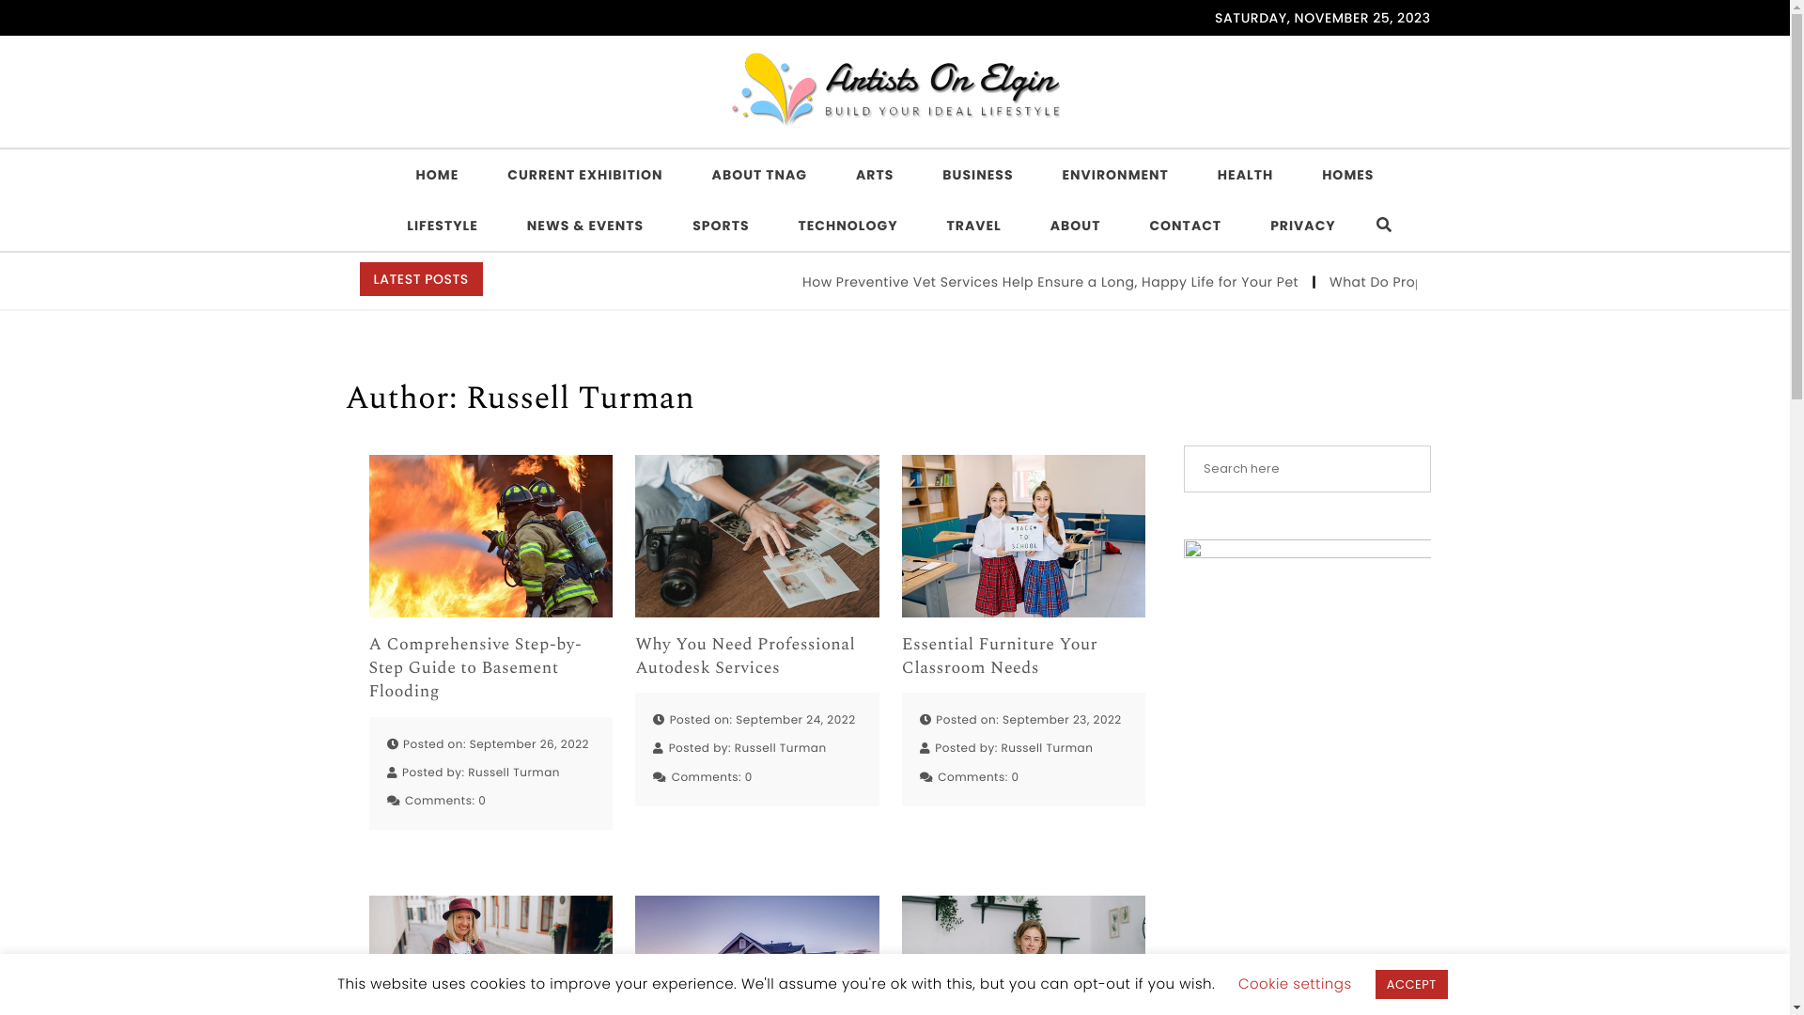 The height and width of the screenshot is (1015, 1804). I want to click on HOME, so click(438, 175).